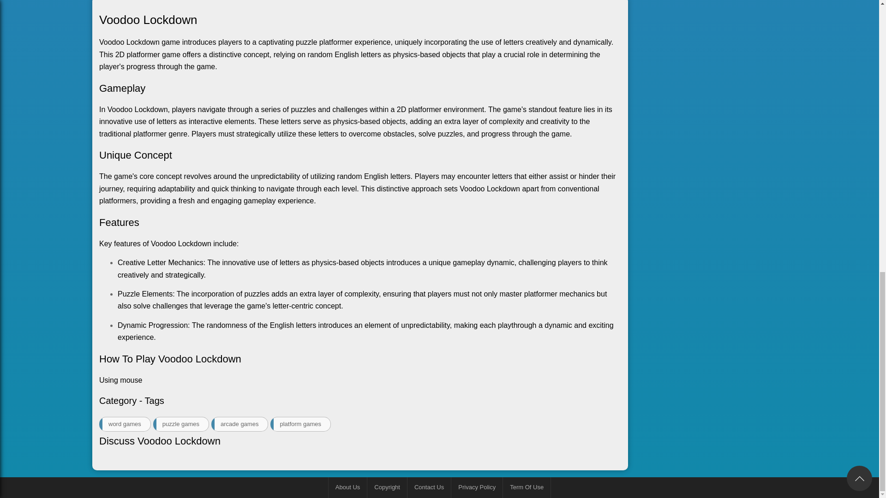 The width and height of the screenshot is (886, 498). I want to click on platform games, so click(300, 424).